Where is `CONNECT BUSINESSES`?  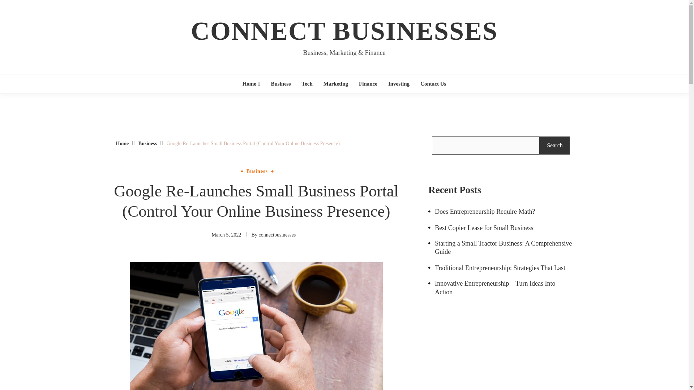
CONNECT BUSINESSES is located at coordinates (344, 31).